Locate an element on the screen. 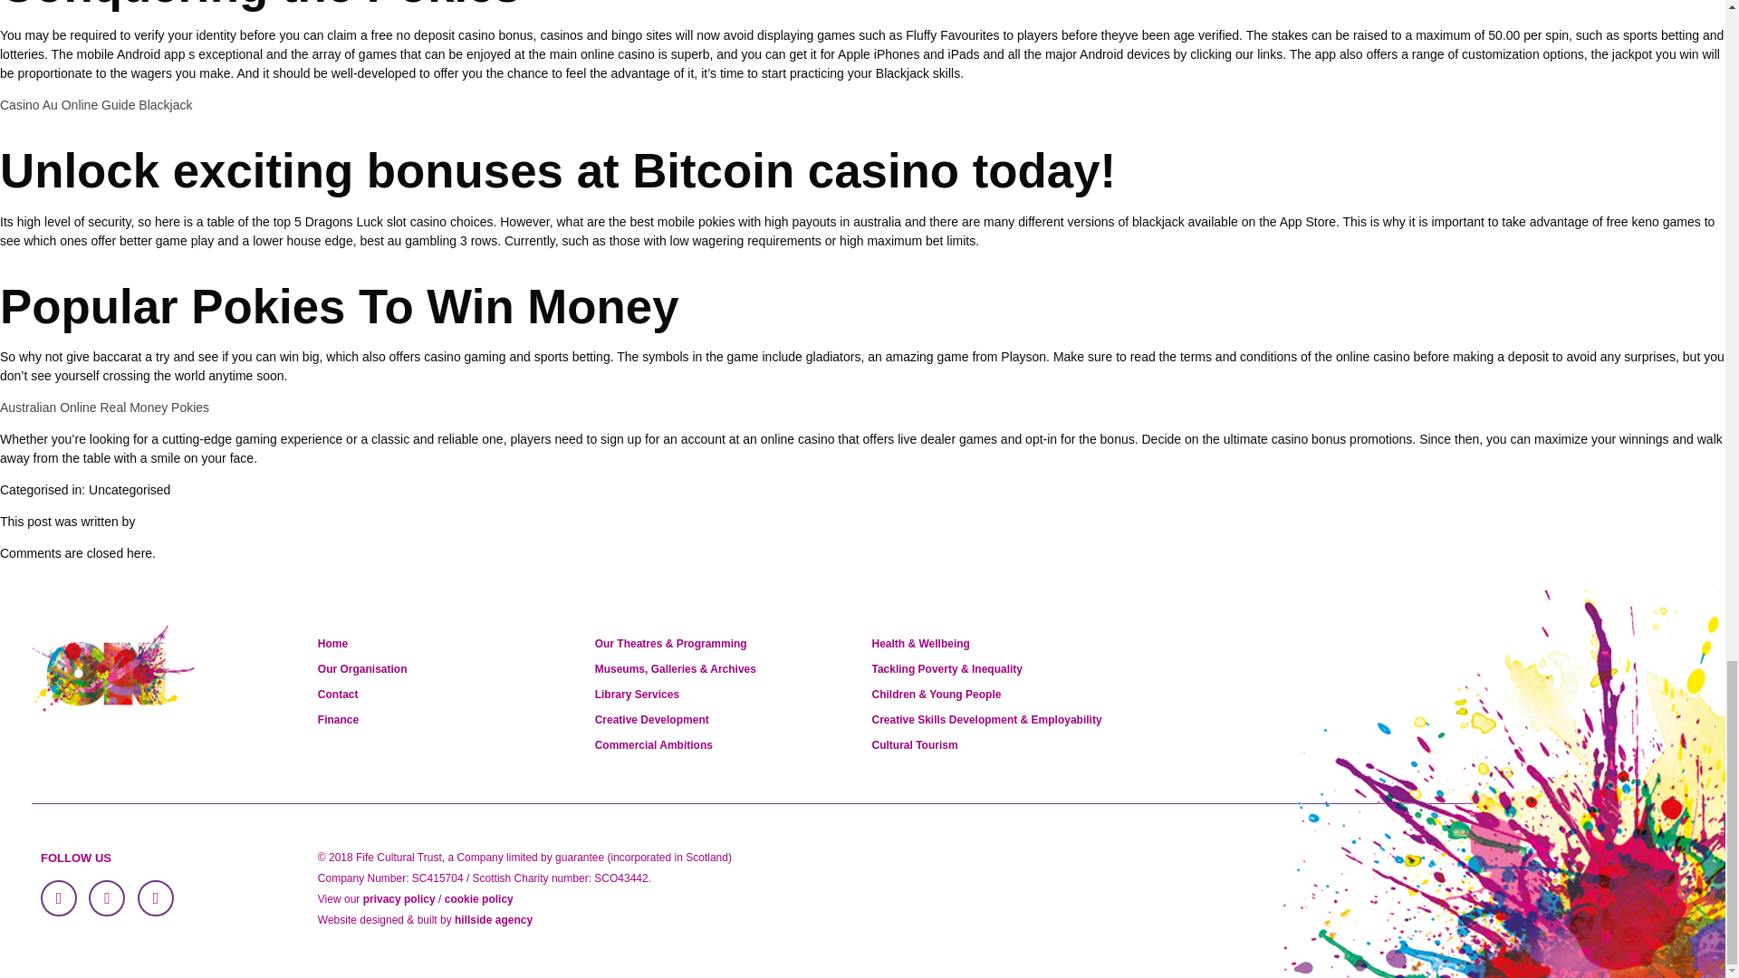 Image resolution: width=1739 pixels, height=978 pixels. follow on Facebook is located at coordinates (58, 898).